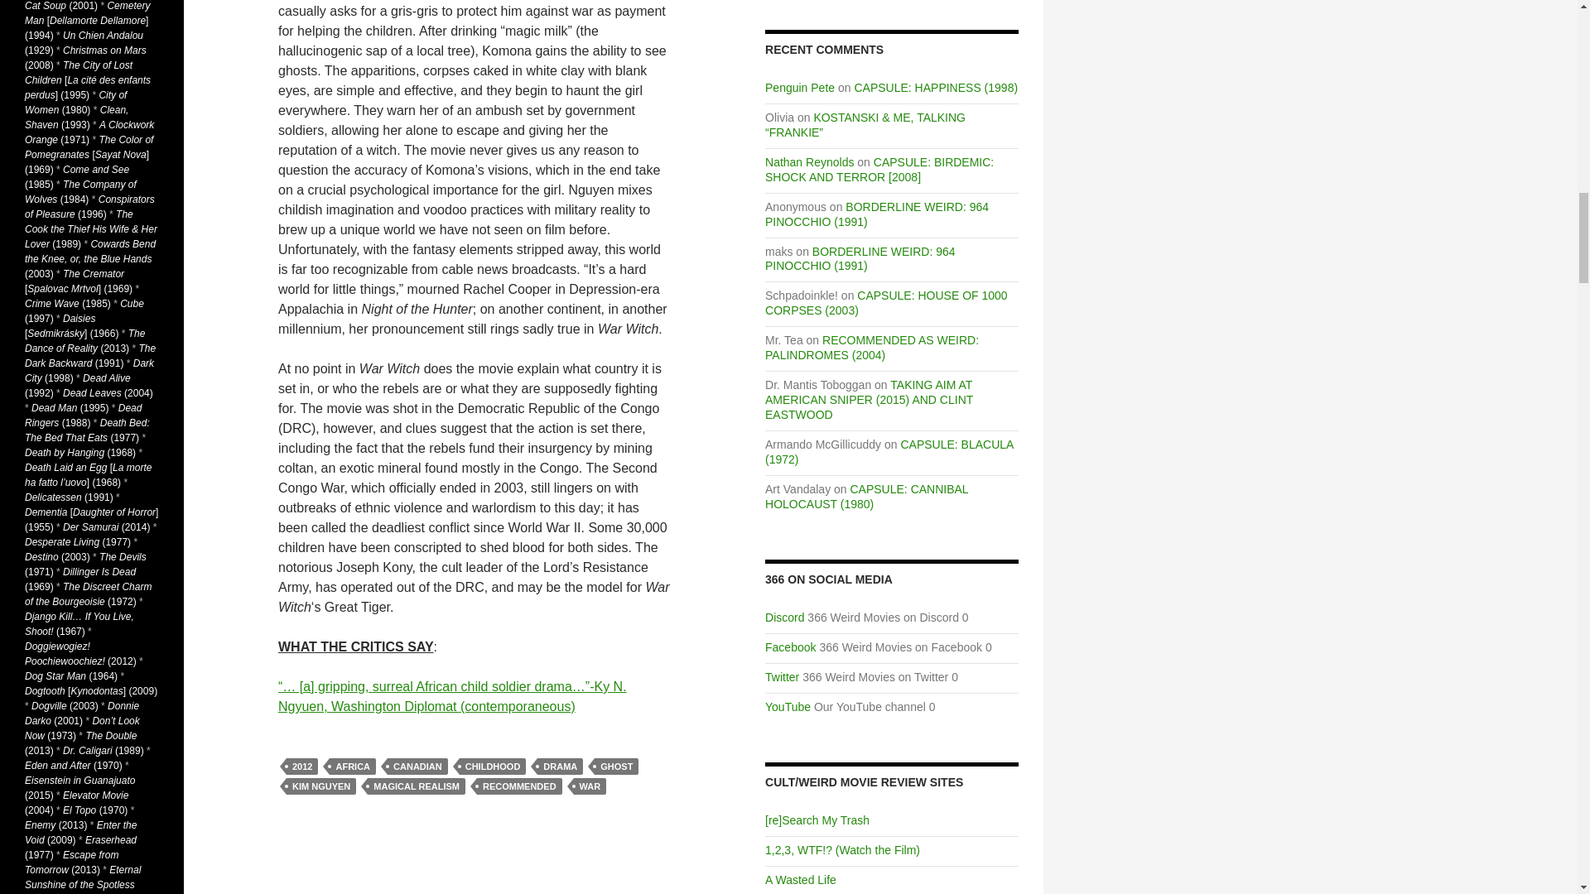 The image size is (1590, 894). What do you see at coordinates (782, 677) in the screenshot?
I see `366 Weird Movies on Twitter` at bounding box center [782, 677].